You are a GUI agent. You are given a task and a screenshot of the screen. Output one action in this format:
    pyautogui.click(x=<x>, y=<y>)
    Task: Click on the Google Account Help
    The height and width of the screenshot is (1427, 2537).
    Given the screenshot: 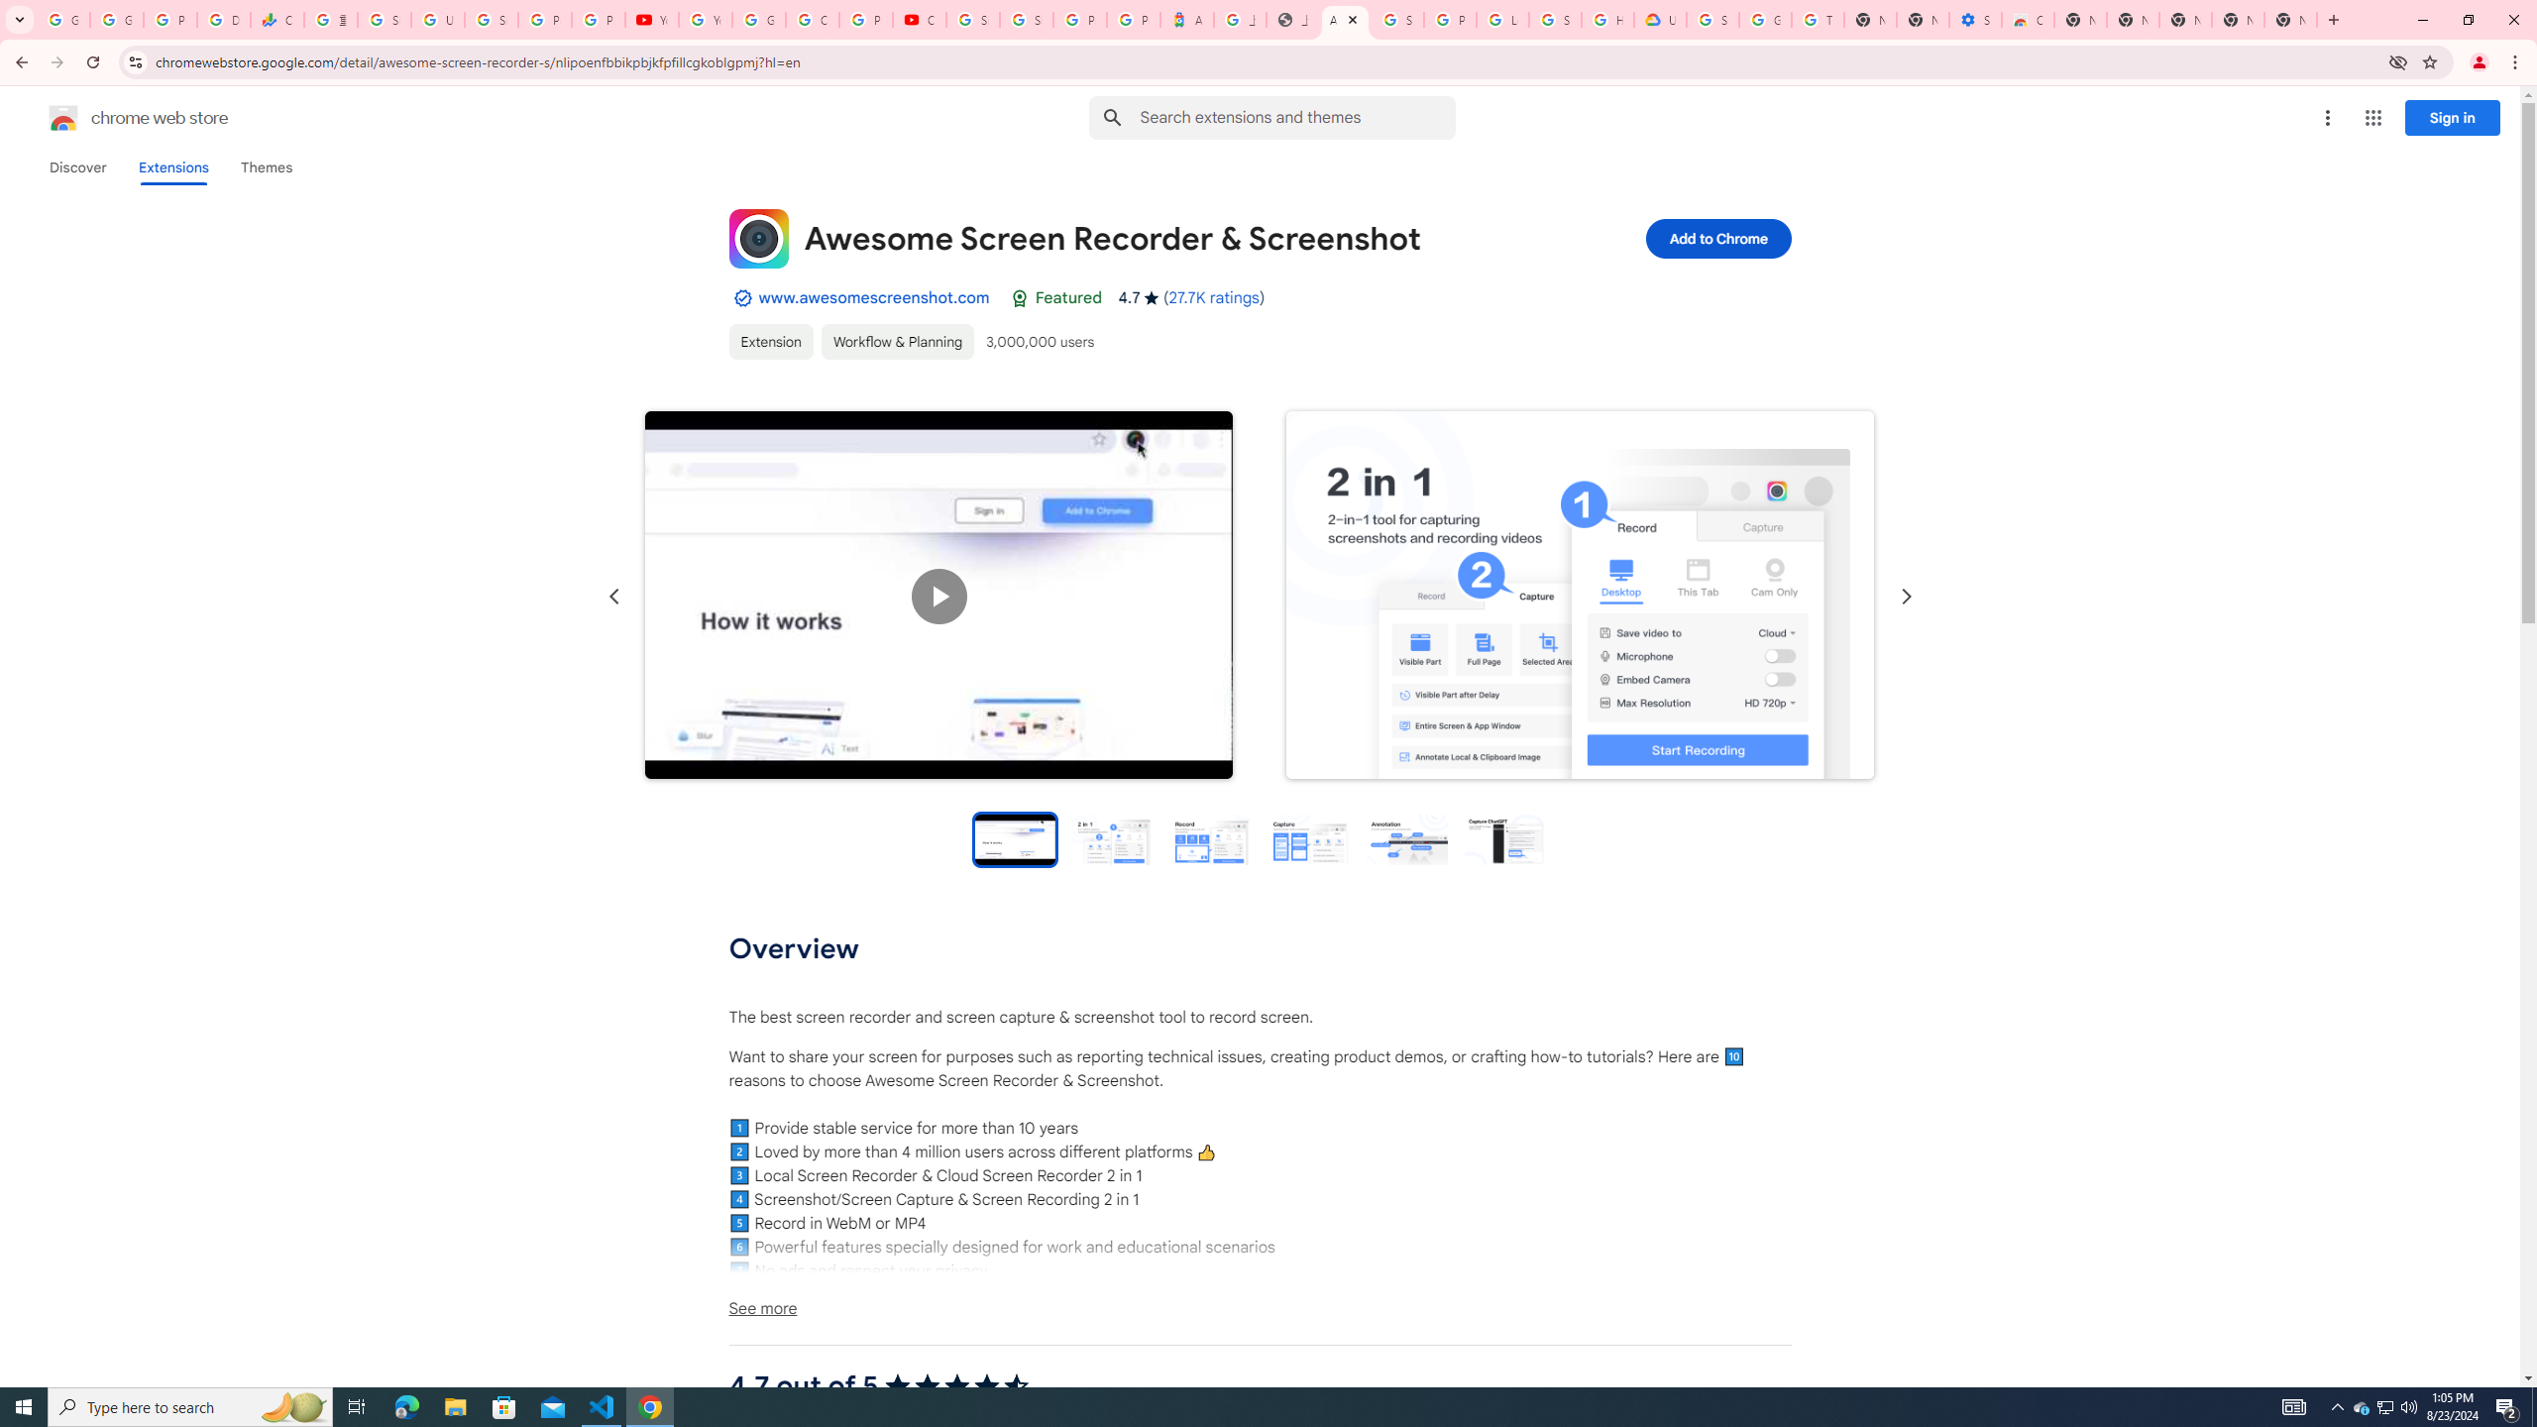 What is the action you would take?
    pyautogui.click(x=1765, y=20)
    